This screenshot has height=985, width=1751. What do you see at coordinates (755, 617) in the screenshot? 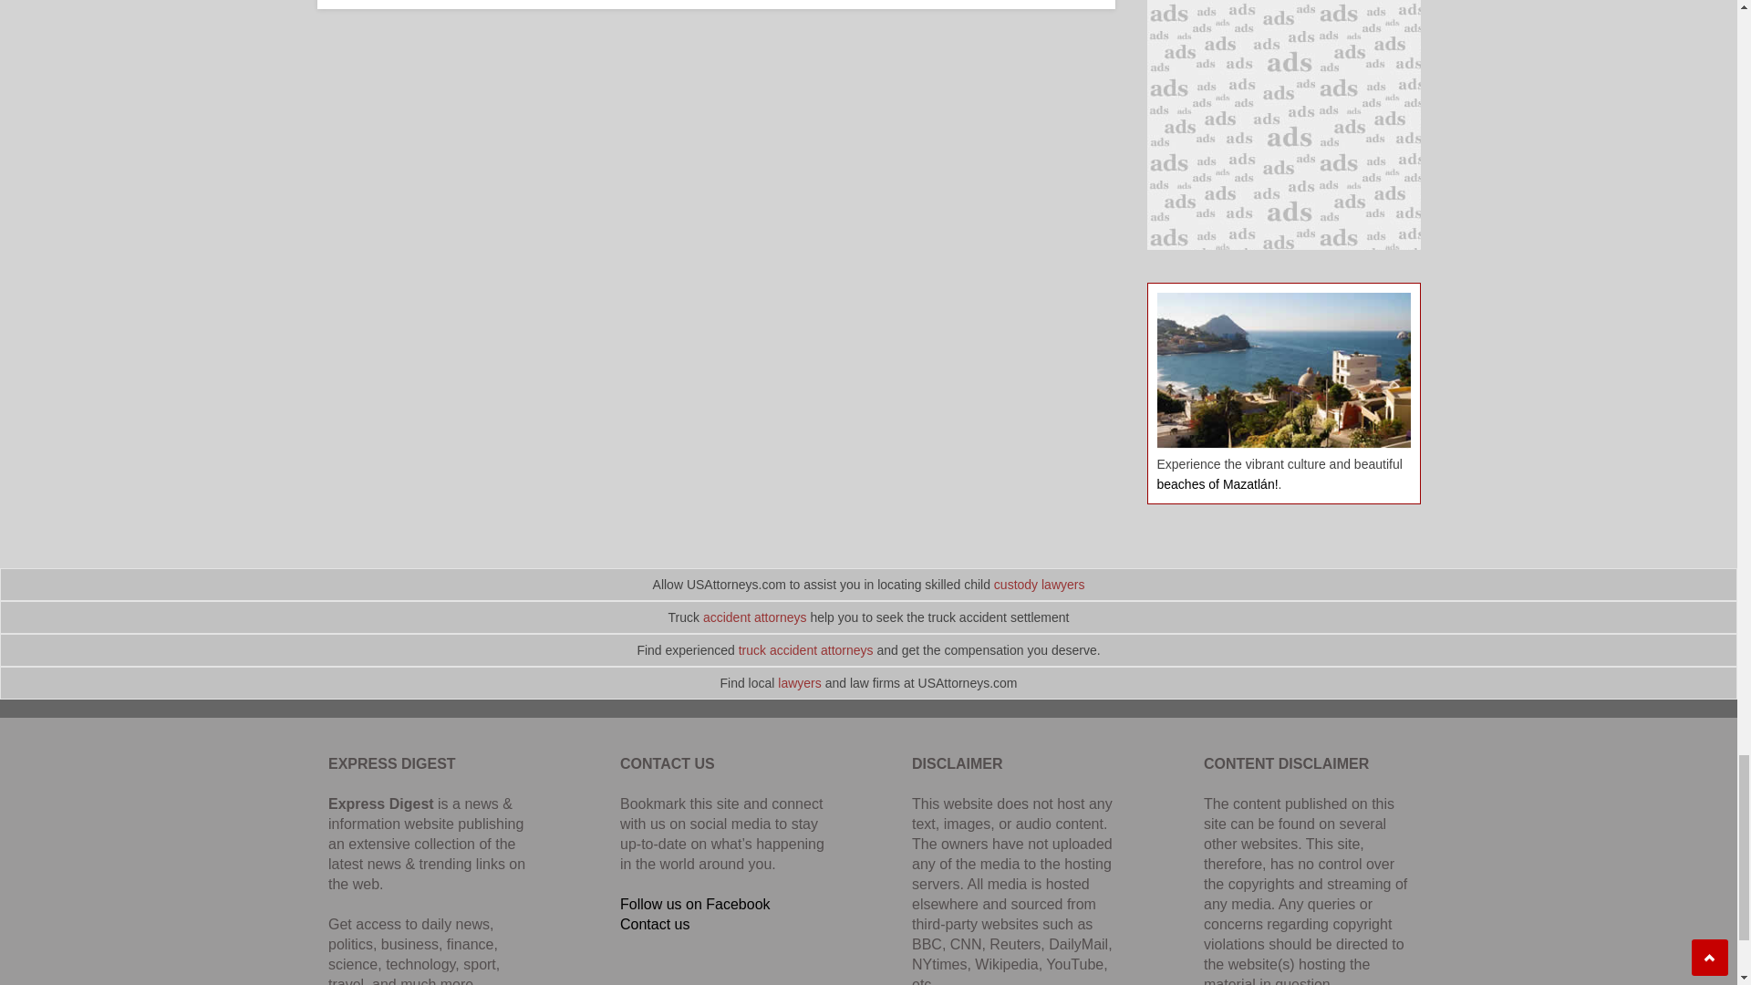
I see `accident attorneys` at bounding box center [755, 617].